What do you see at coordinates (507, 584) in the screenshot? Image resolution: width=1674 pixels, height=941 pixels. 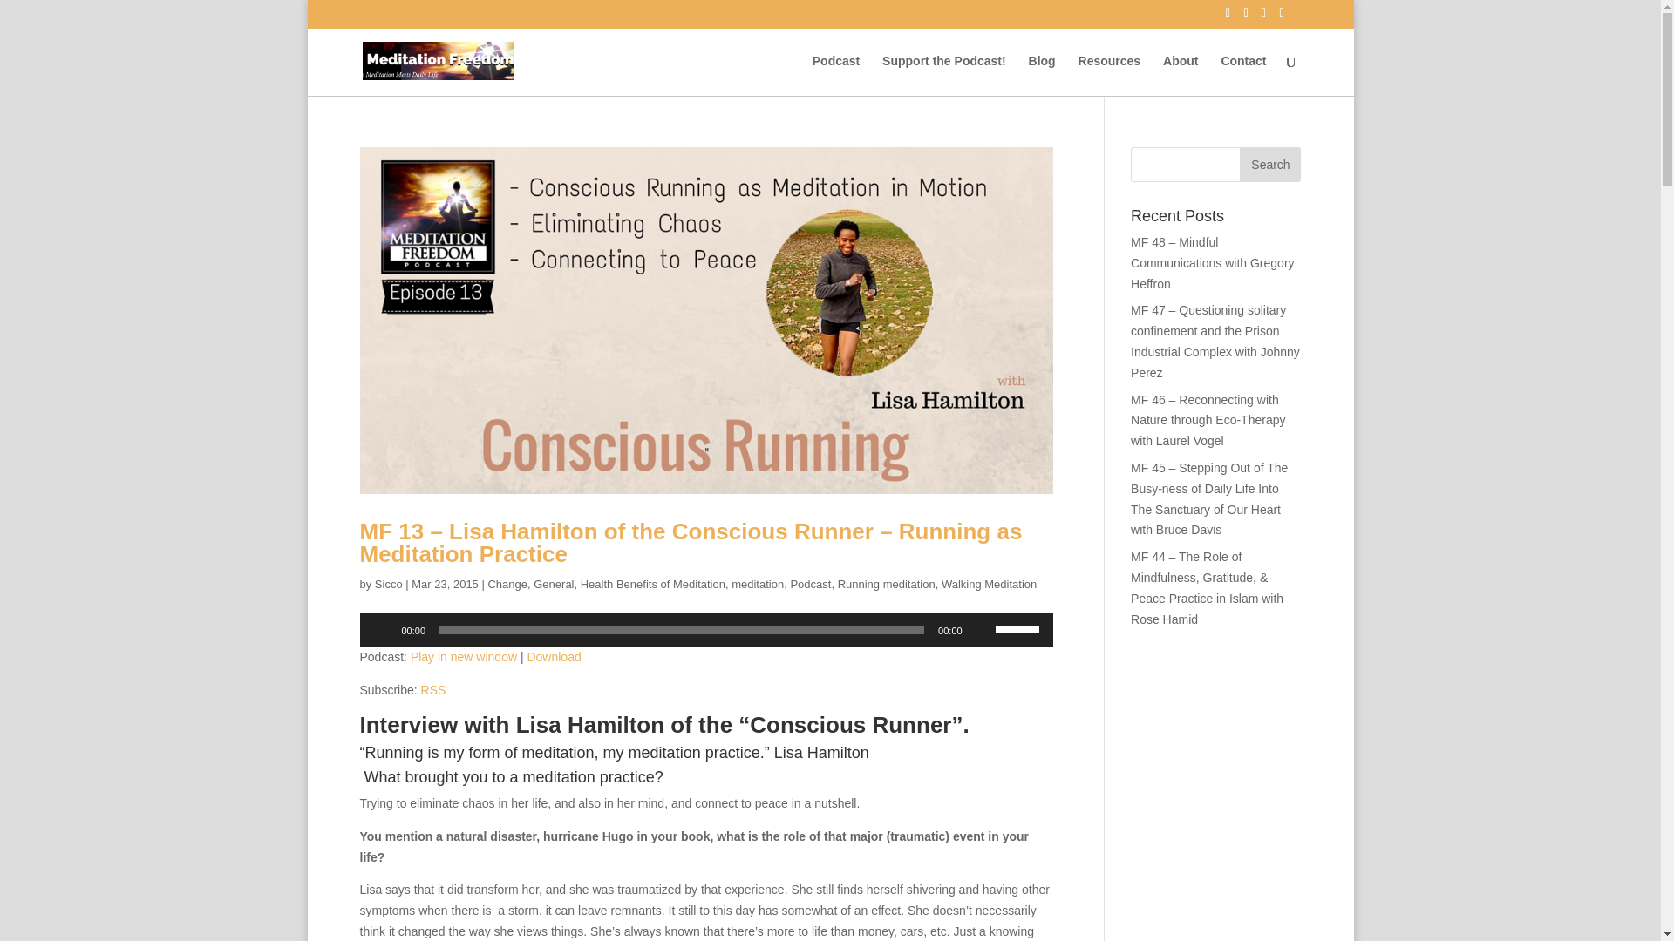 I see `Change` at bounding box center [507, 584].